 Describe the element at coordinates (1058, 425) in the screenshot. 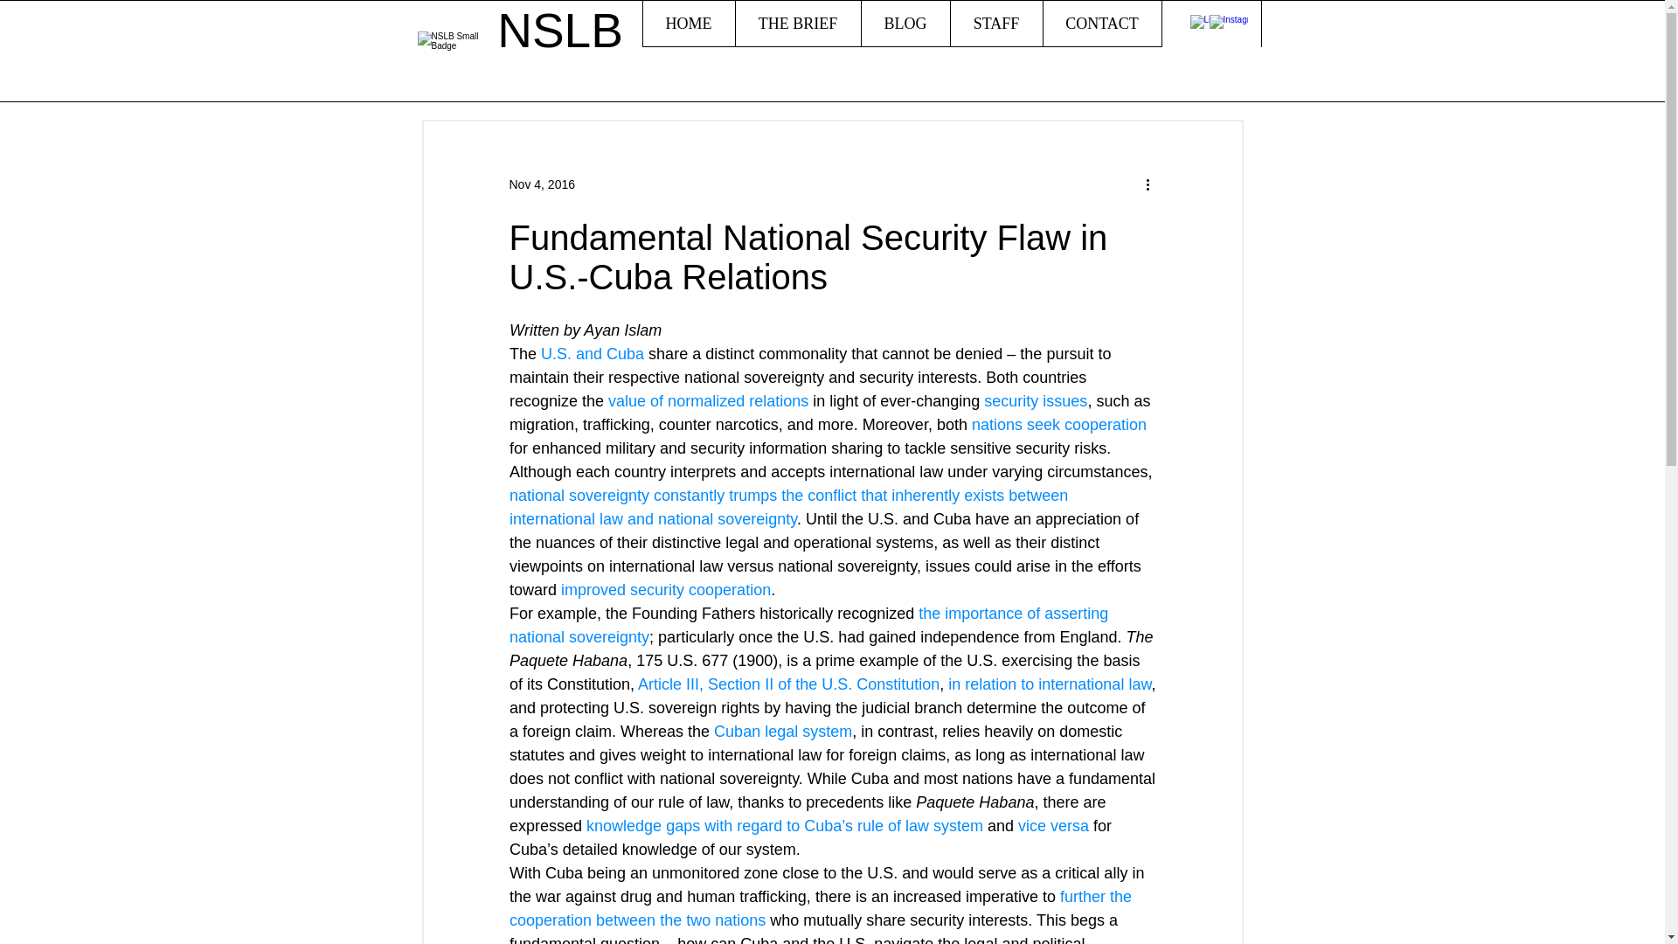

I see `nations seek cooperation` at that location.